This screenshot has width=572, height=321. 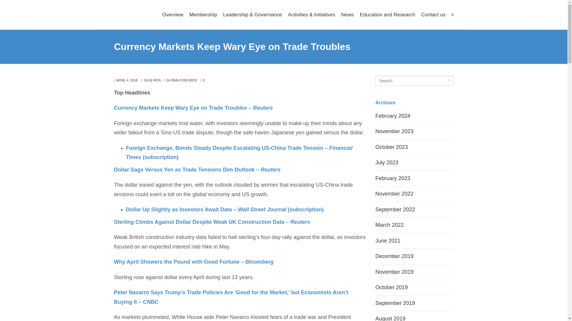 I want to click on APRIL 4, 2018, so click(x=125, y=80).